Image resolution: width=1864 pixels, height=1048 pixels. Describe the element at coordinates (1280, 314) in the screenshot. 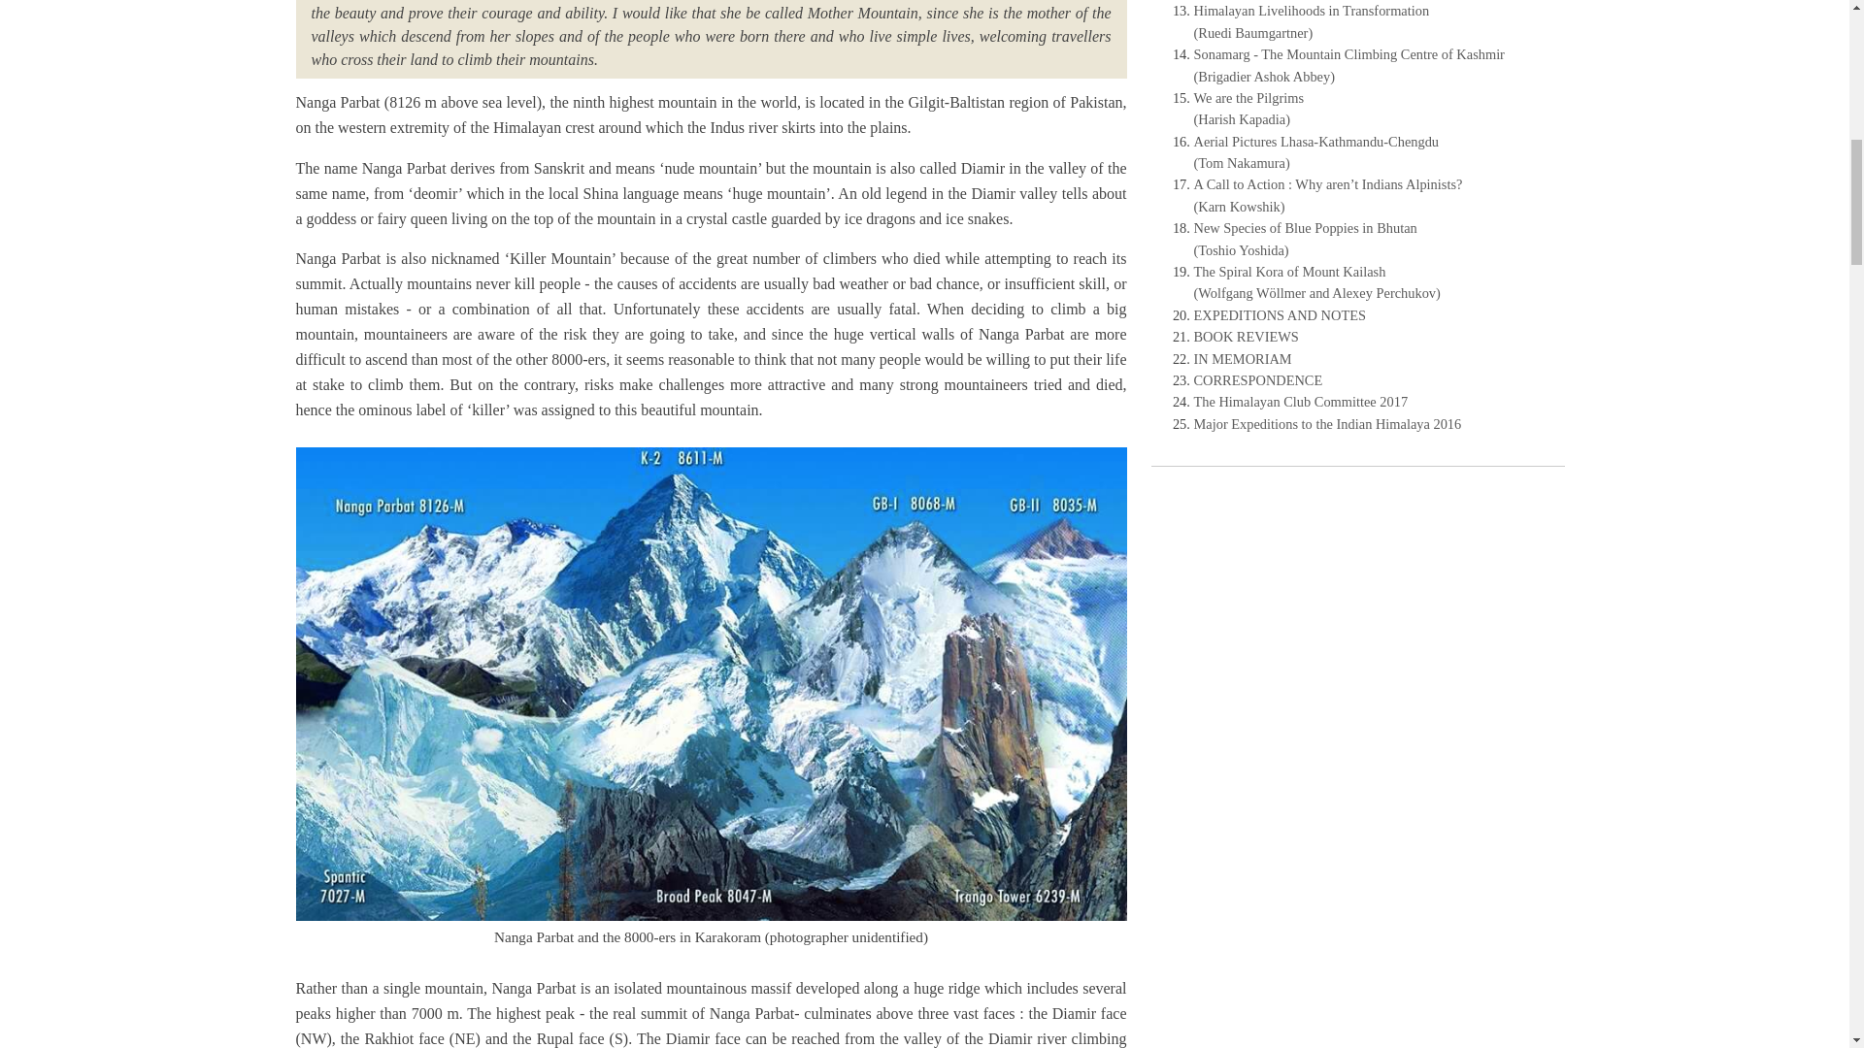

I see `EXPEDITIONS AND NOTES` at that location.